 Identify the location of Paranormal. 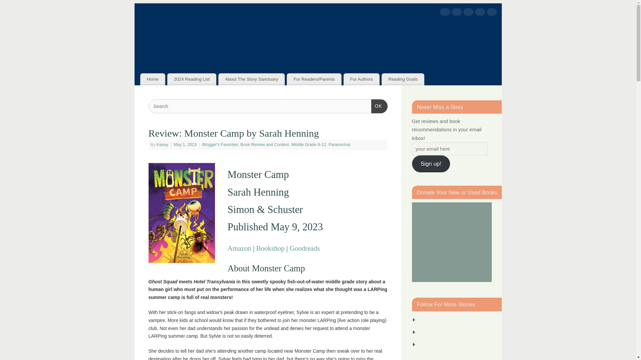
(339, 144).